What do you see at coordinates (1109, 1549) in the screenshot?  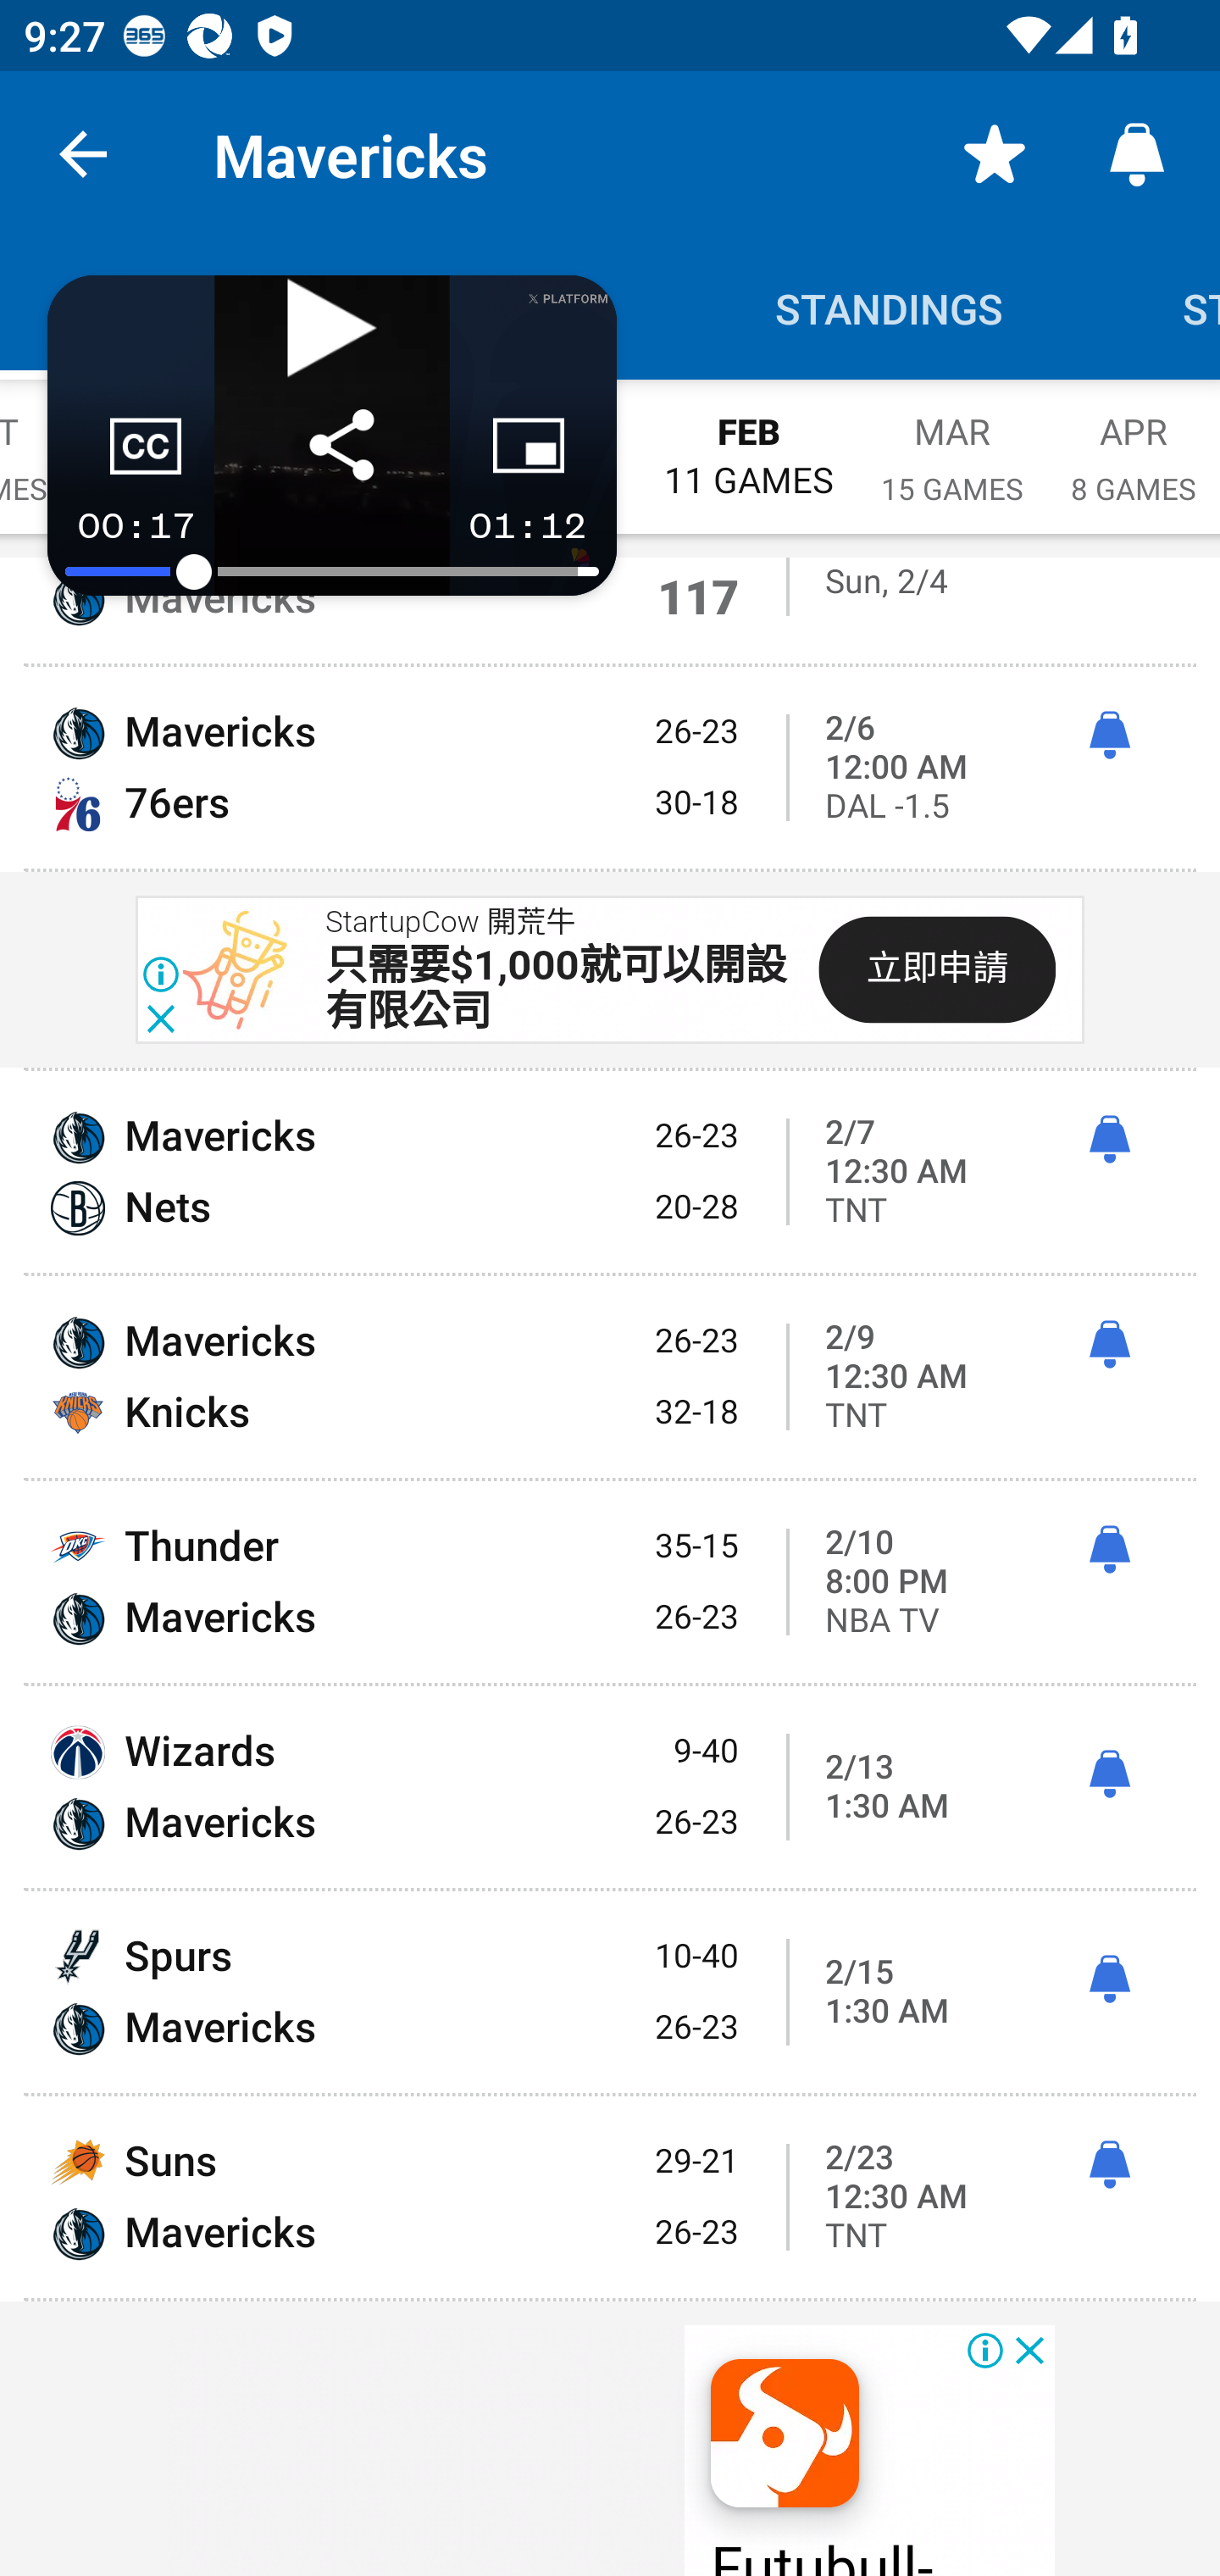 I see `ì` at bounding box center [1109, 1549].